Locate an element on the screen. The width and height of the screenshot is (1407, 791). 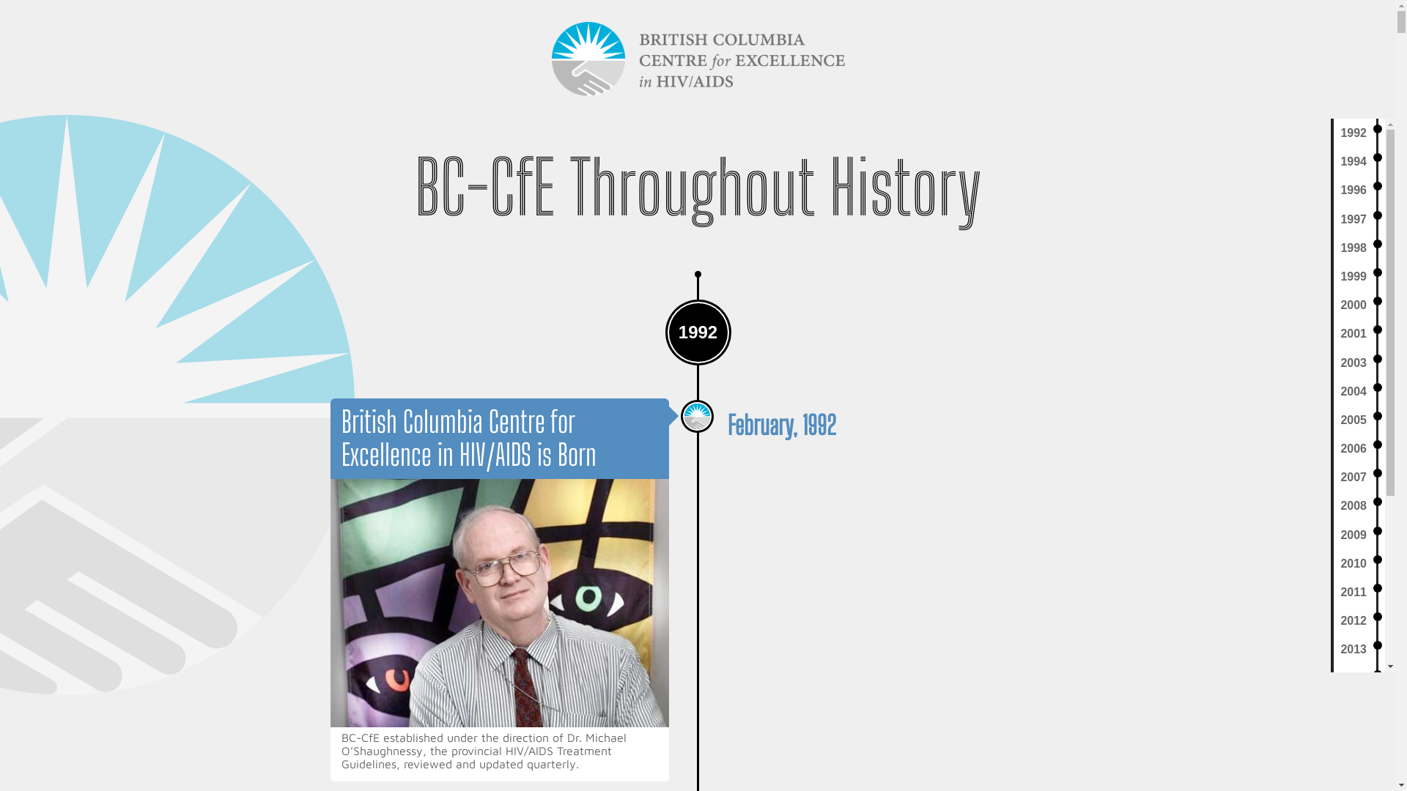
BC-CfE Logo is located at coordinates (698, 59).